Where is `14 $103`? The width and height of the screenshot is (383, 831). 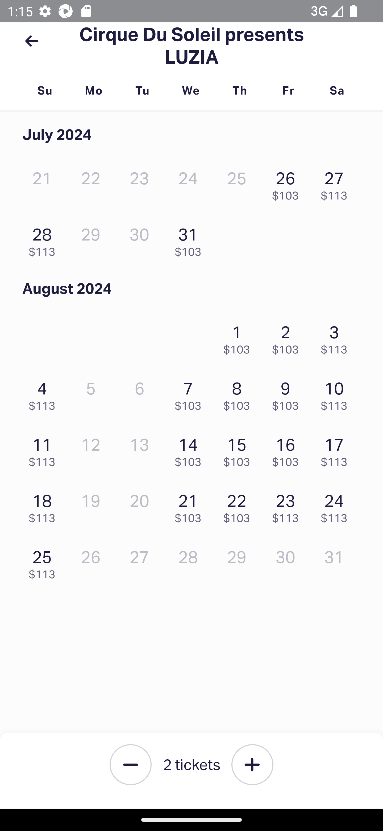 14 $103 is located at coordinates (191, 450).